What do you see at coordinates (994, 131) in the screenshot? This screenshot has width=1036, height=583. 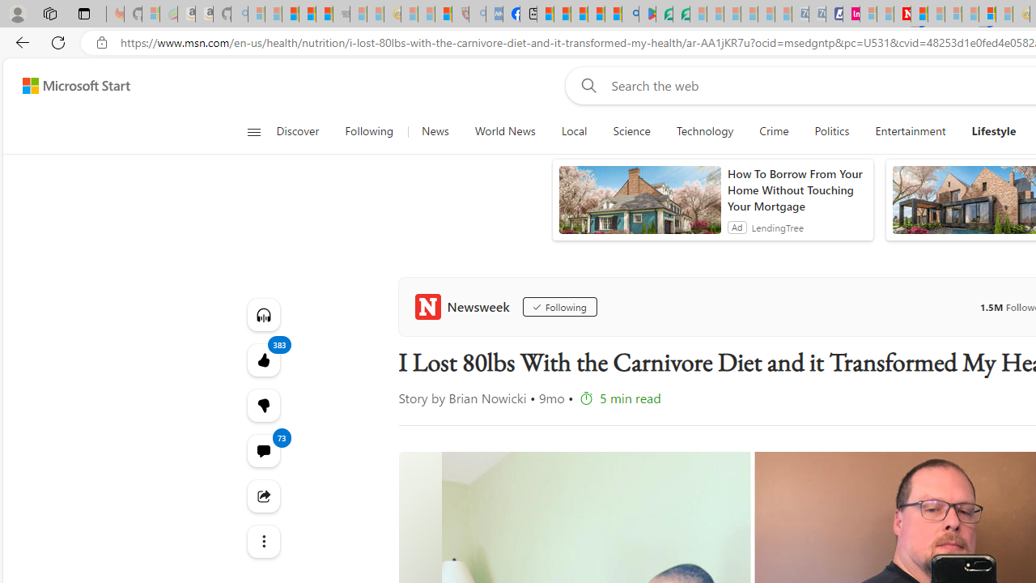 I see `Lifestyle` at bounding box center [994, 131].